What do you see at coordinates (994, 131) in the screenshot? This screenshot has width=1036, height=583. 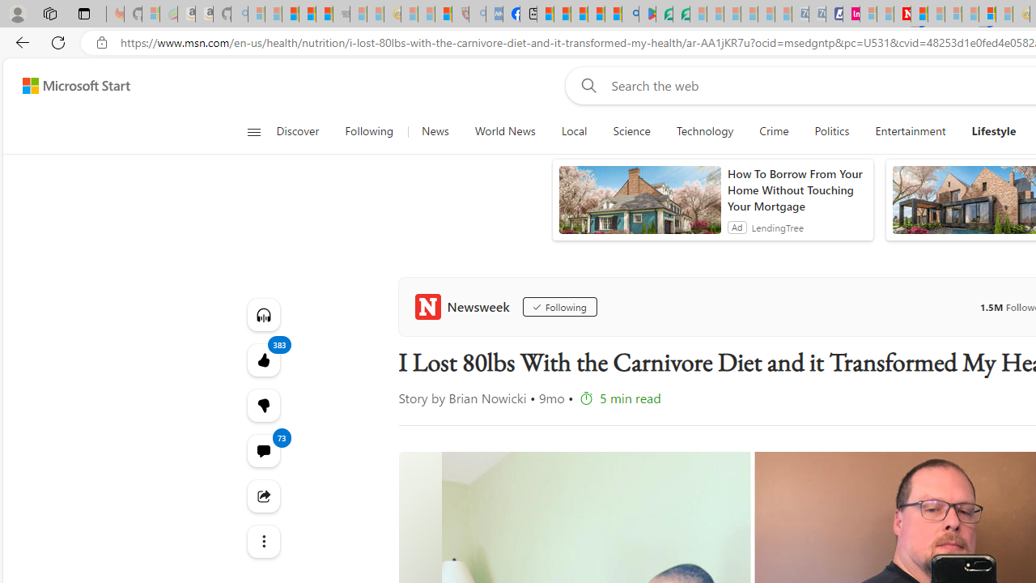 I see `Lifestyle` at bounding box center [994, 131].